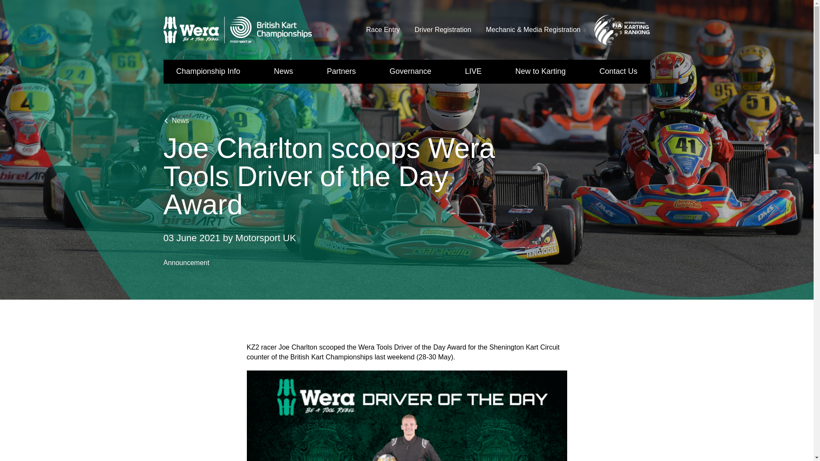 This screenshot has width=820, height=461. I want to click on Announcement, so click(186, 263).